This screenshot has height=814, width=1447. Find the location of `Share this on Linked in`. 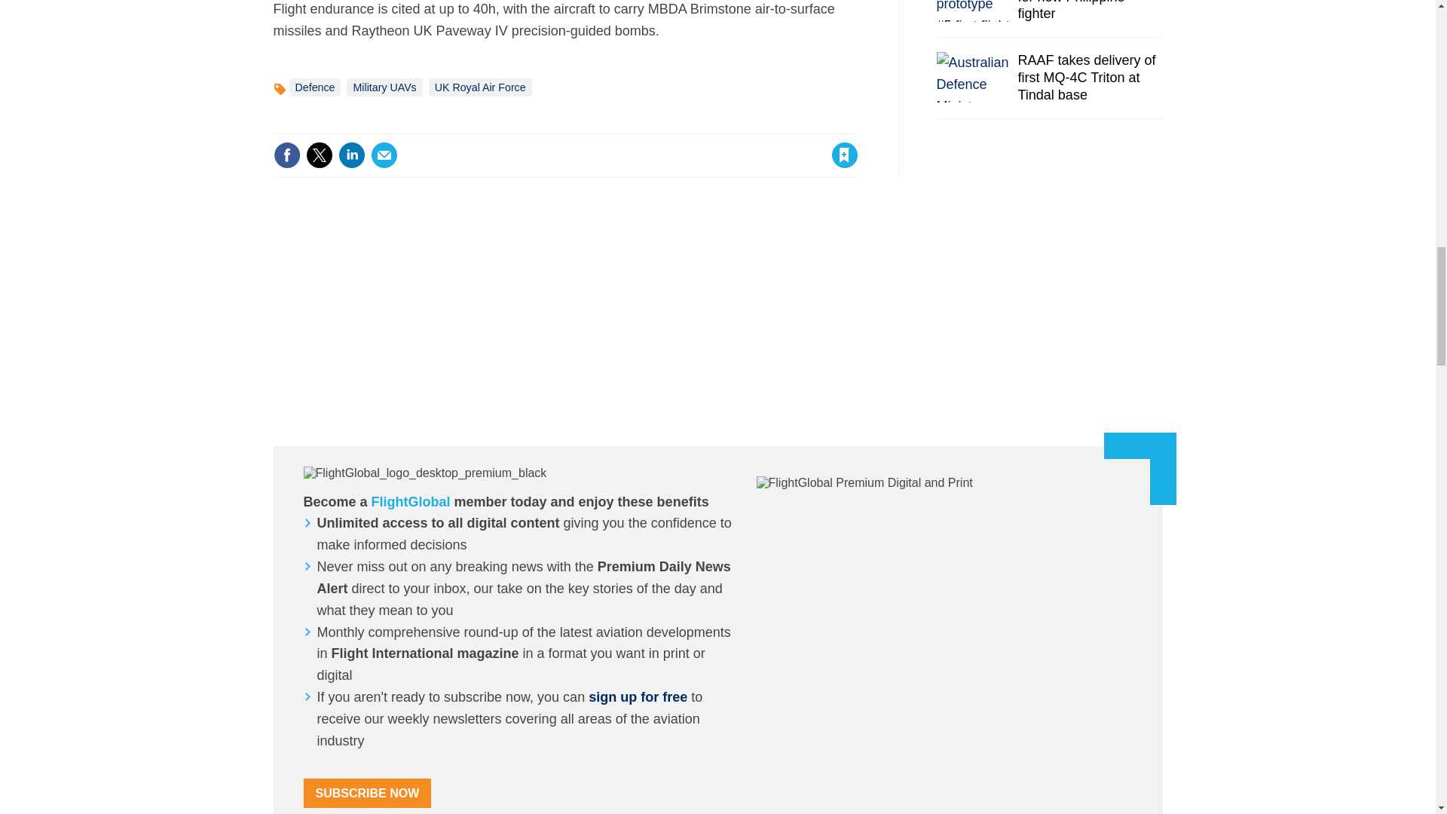

Share this on Linked in is located at coordinates (350, 155).